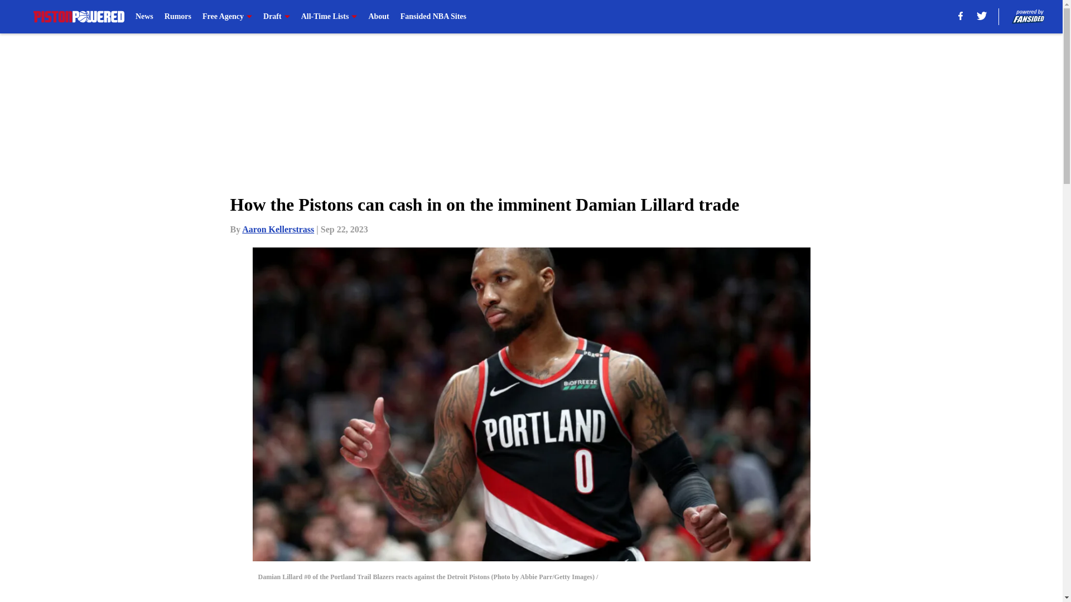 The height and width of the screenshot is (602, 1071). I want to click on Free Agency, so click(226, 17).